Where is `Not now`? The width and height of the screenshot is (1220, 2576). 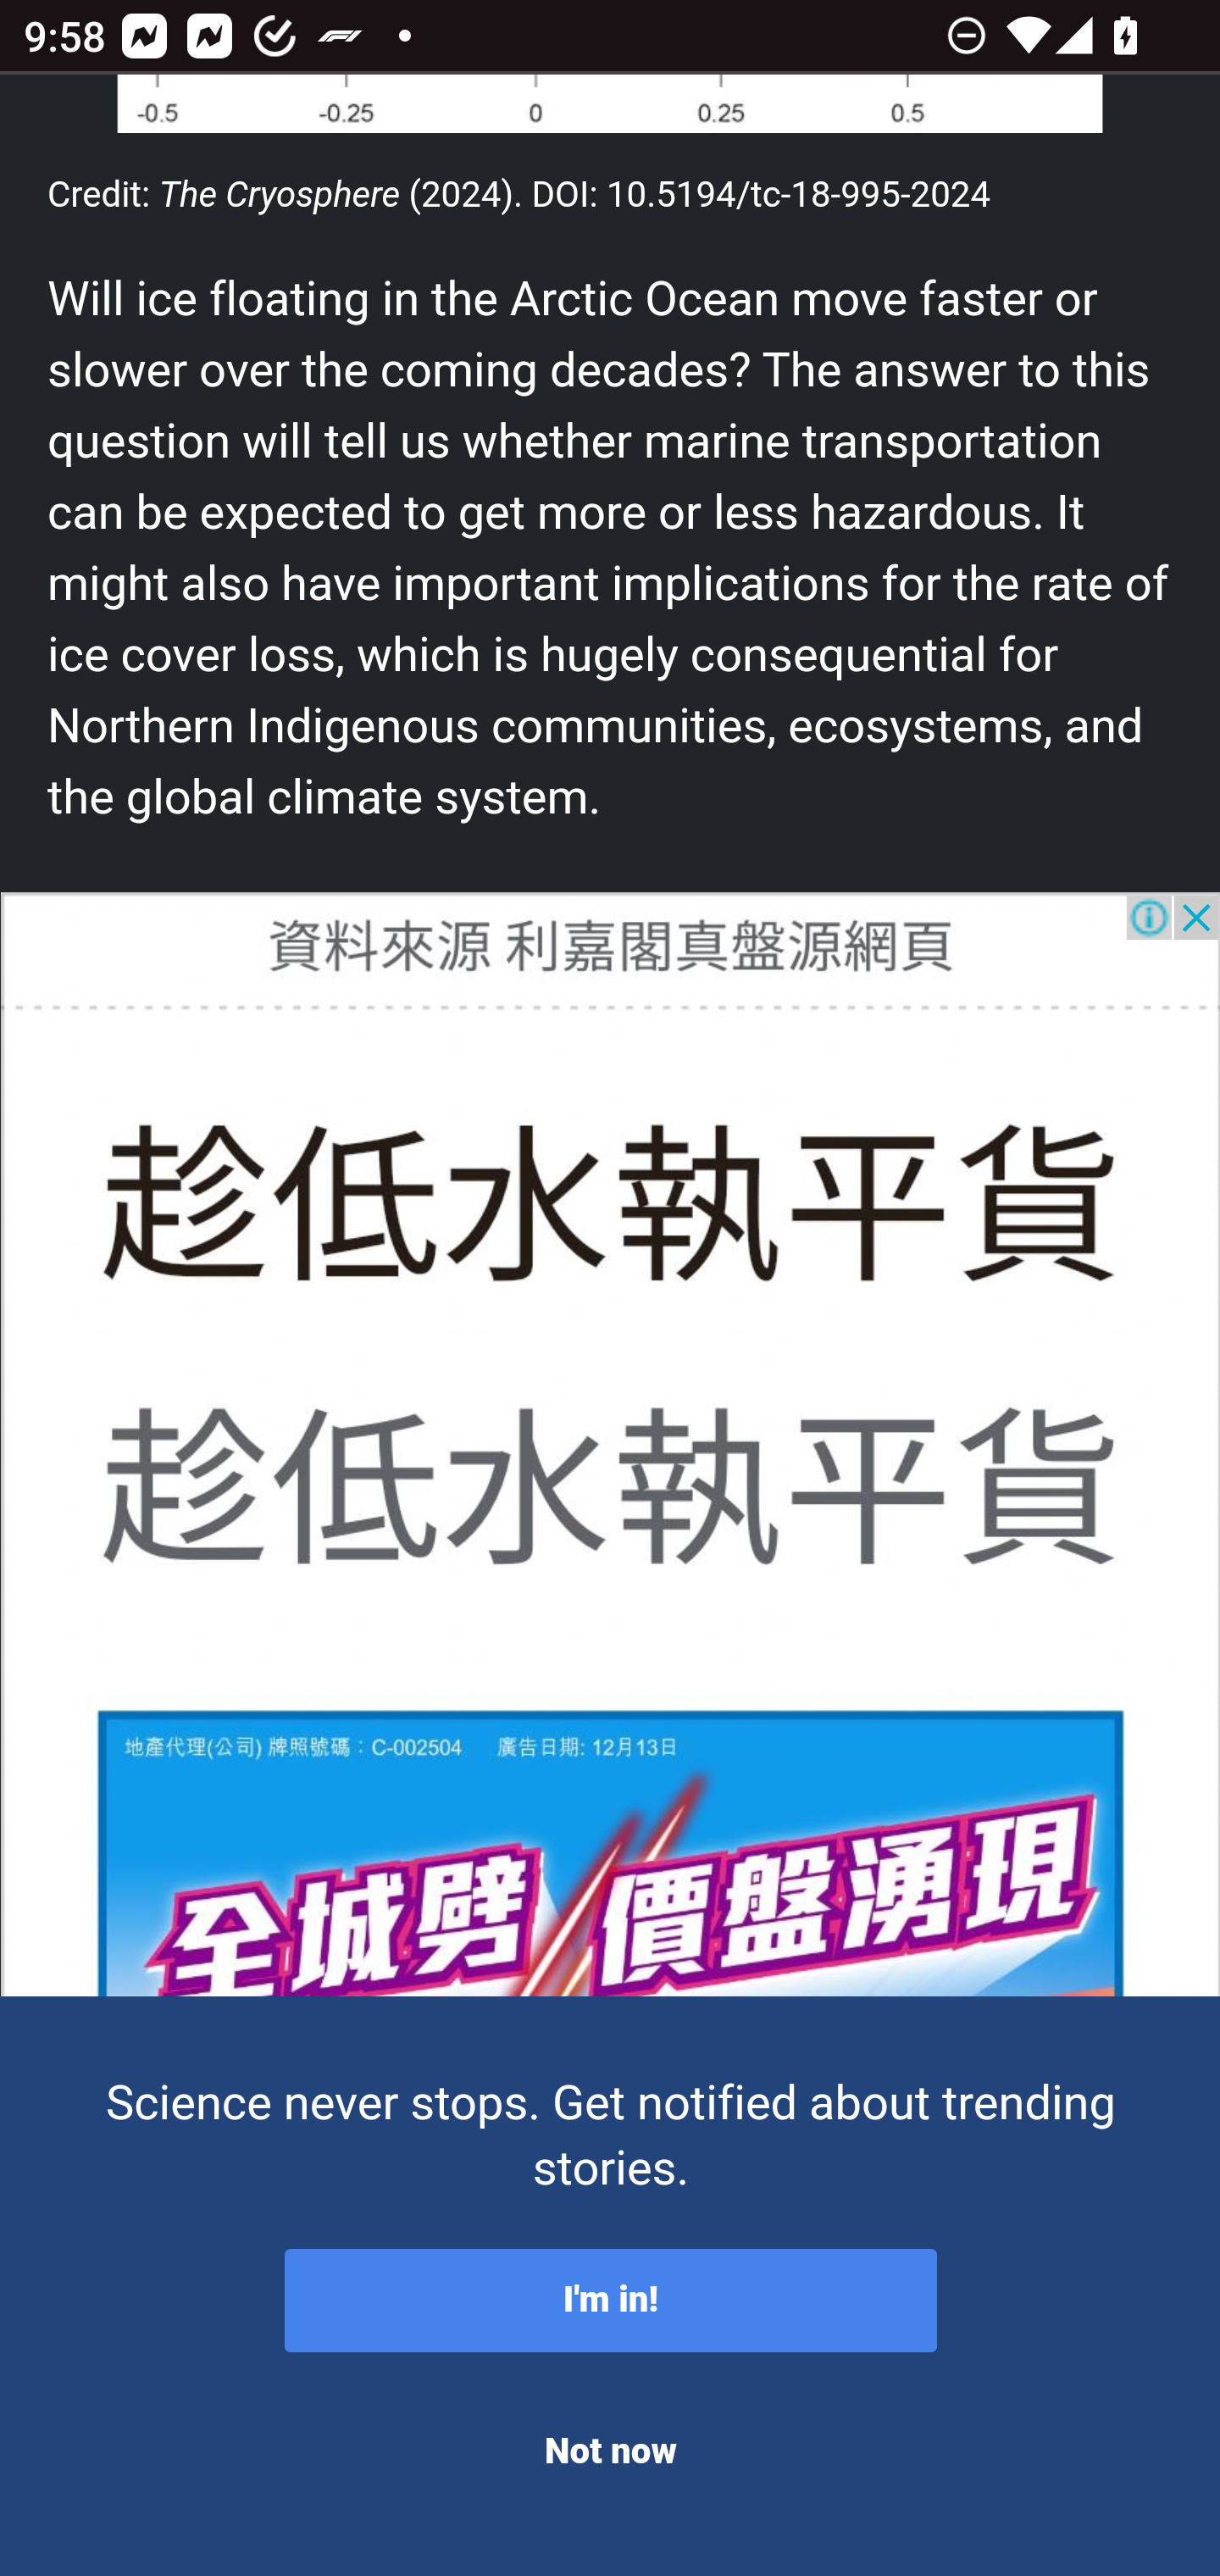 Not now is located at coordinates (610, 2452).